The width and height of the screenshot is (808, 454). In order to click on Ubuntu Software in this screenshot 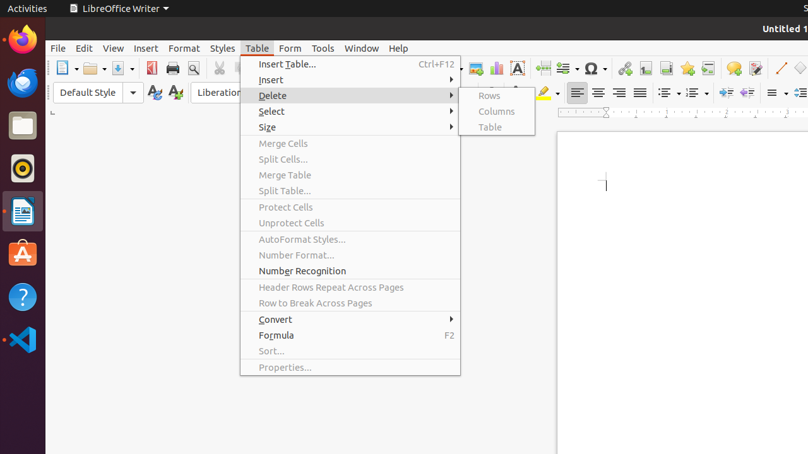, I will do `click(23, 253)`.